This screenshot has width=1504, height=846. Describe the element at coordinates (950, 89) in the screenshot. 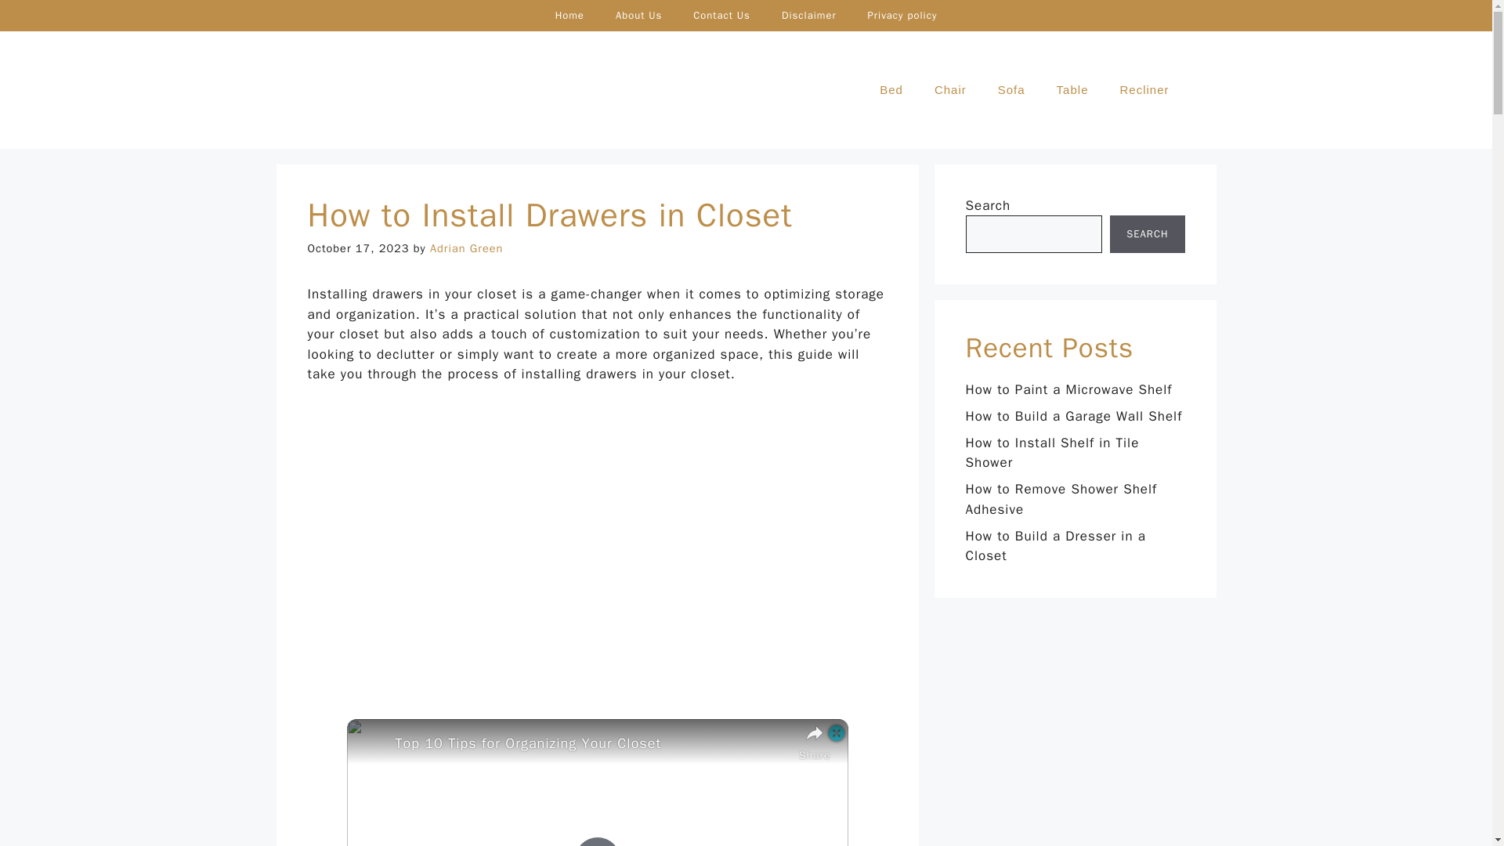

I see `Chair` at that location.